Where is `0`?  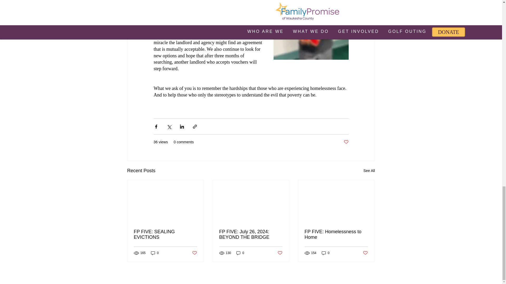
0 is located at coordinates (155, 253).